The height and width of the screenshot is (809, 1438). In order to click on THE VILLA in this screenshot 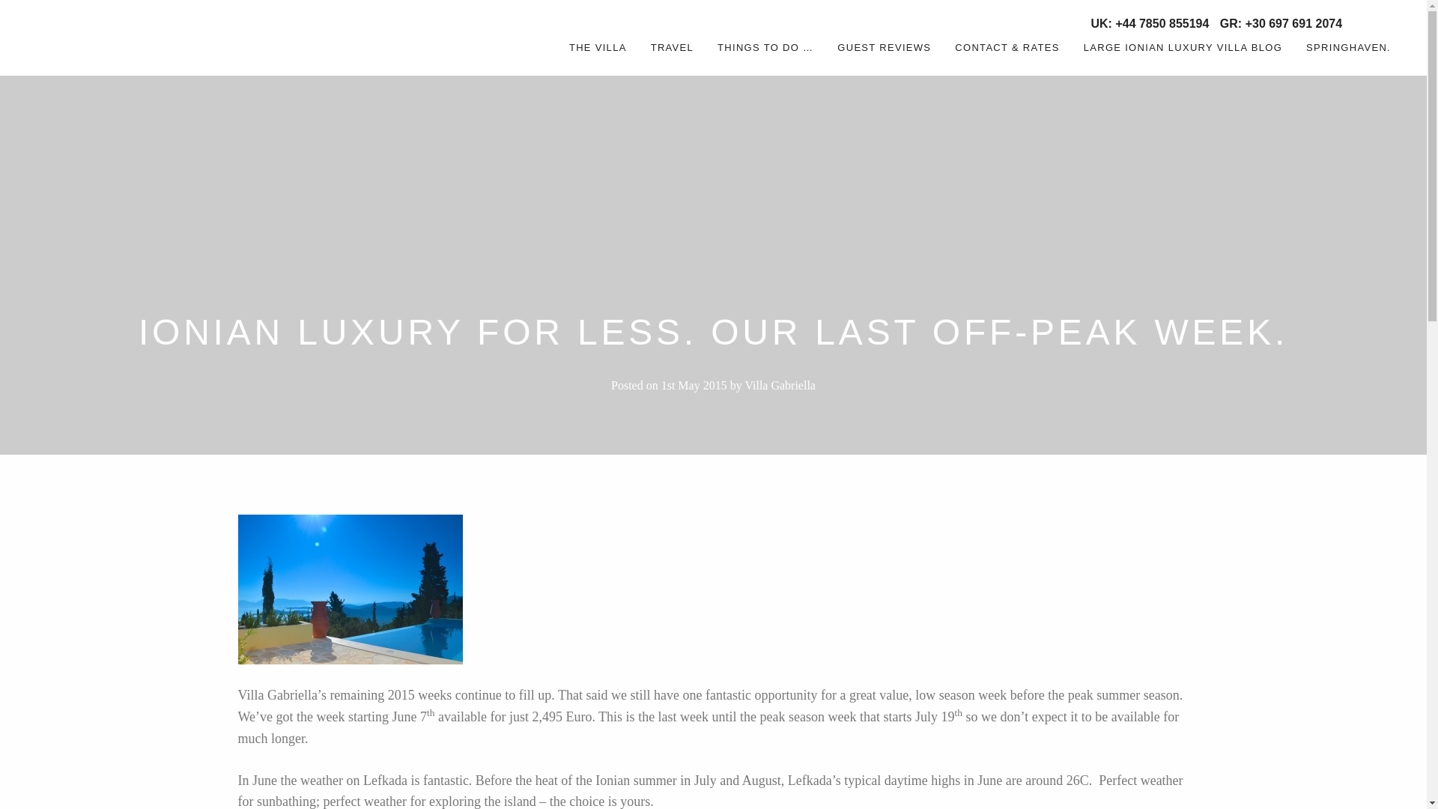, I will do `click(598, 48)`.